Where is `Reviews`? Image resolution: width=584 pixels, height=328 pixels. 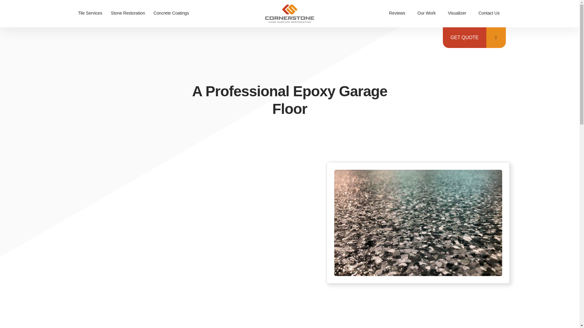
Reviews is located at coordinates (397, 13).